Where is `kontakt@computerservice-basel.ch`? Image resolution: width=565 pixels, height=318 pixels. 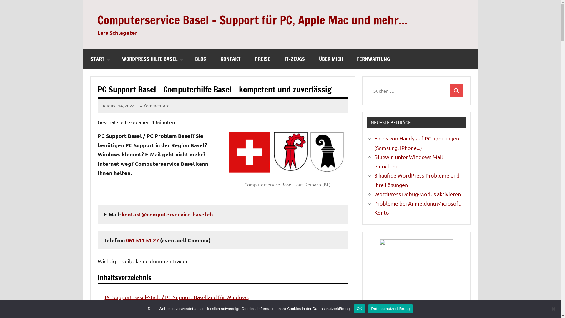 kontakt@computerservice-basel.ch is located at coordinates (167, 214).